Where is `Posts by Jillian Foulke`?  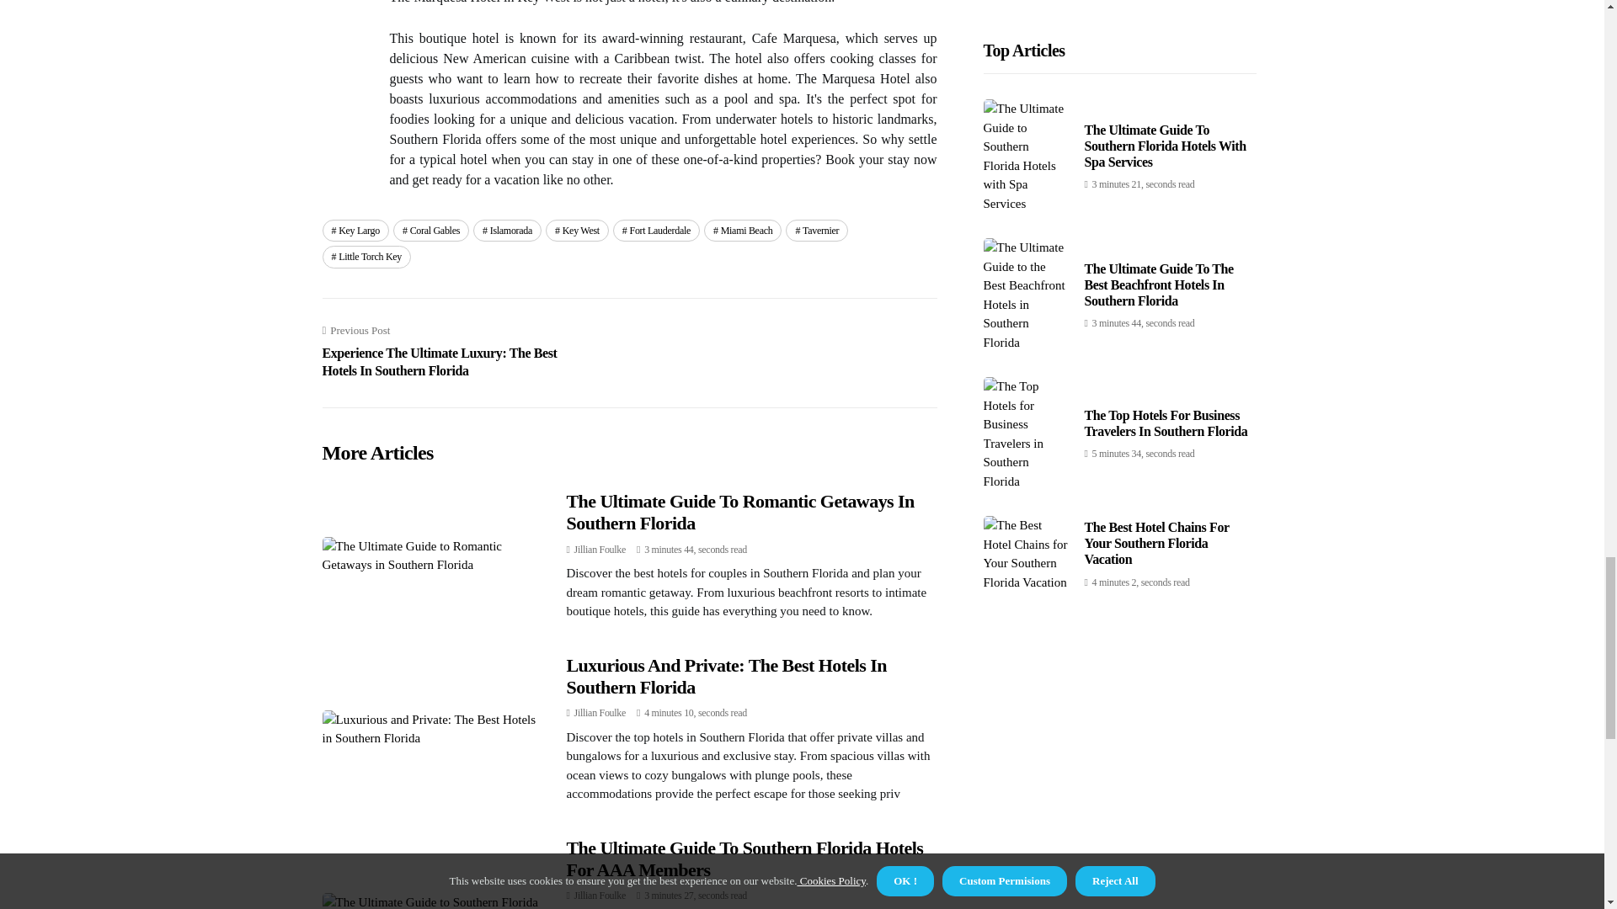
Posts by Jillian Foulke is located at coordinates (600, 896).